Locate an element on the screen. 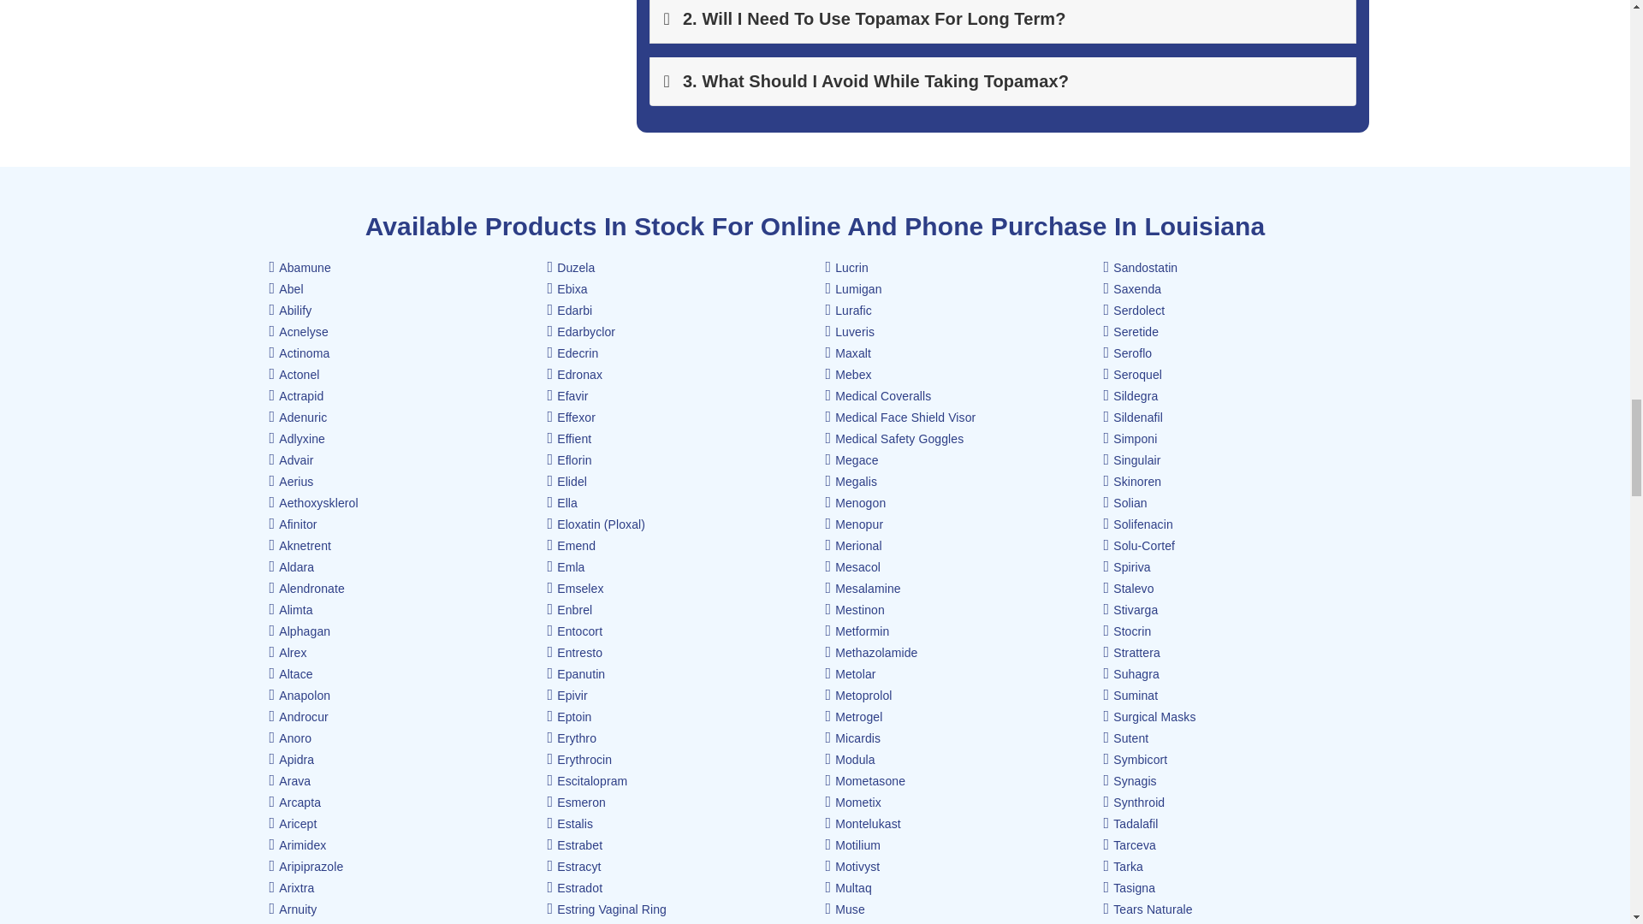 This screenshot has width=1643, height=924. Aethoxysklerol is located at coordinates (313, 503).